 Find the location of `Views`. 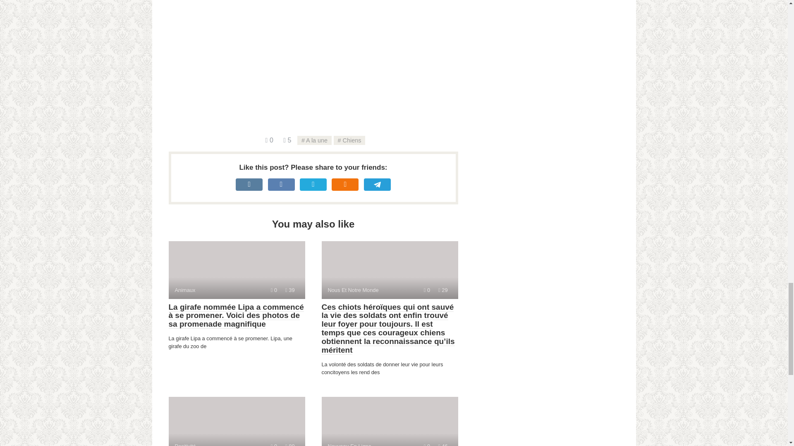

Views is located at coordinates (237, 270).